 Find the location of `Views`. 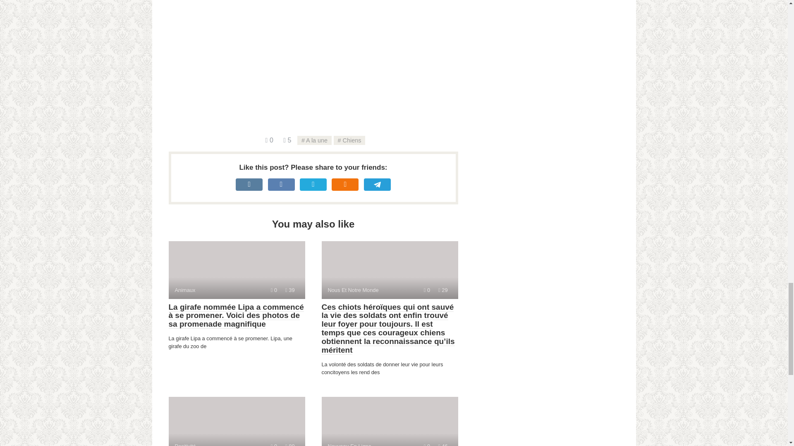

Views is located at coordinates (237, 270).